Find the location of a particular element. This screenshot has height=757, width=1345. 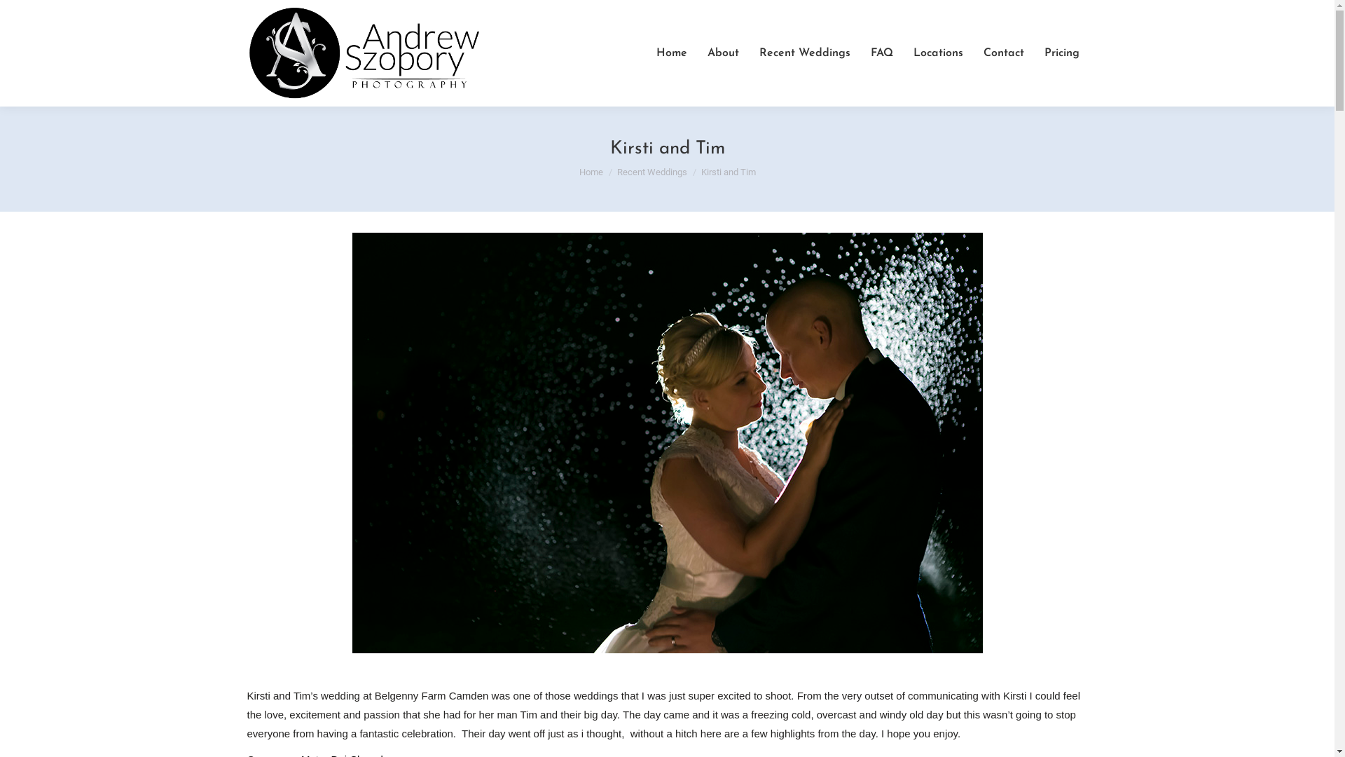

Recent Weddings is located at coordinates (805, 53).